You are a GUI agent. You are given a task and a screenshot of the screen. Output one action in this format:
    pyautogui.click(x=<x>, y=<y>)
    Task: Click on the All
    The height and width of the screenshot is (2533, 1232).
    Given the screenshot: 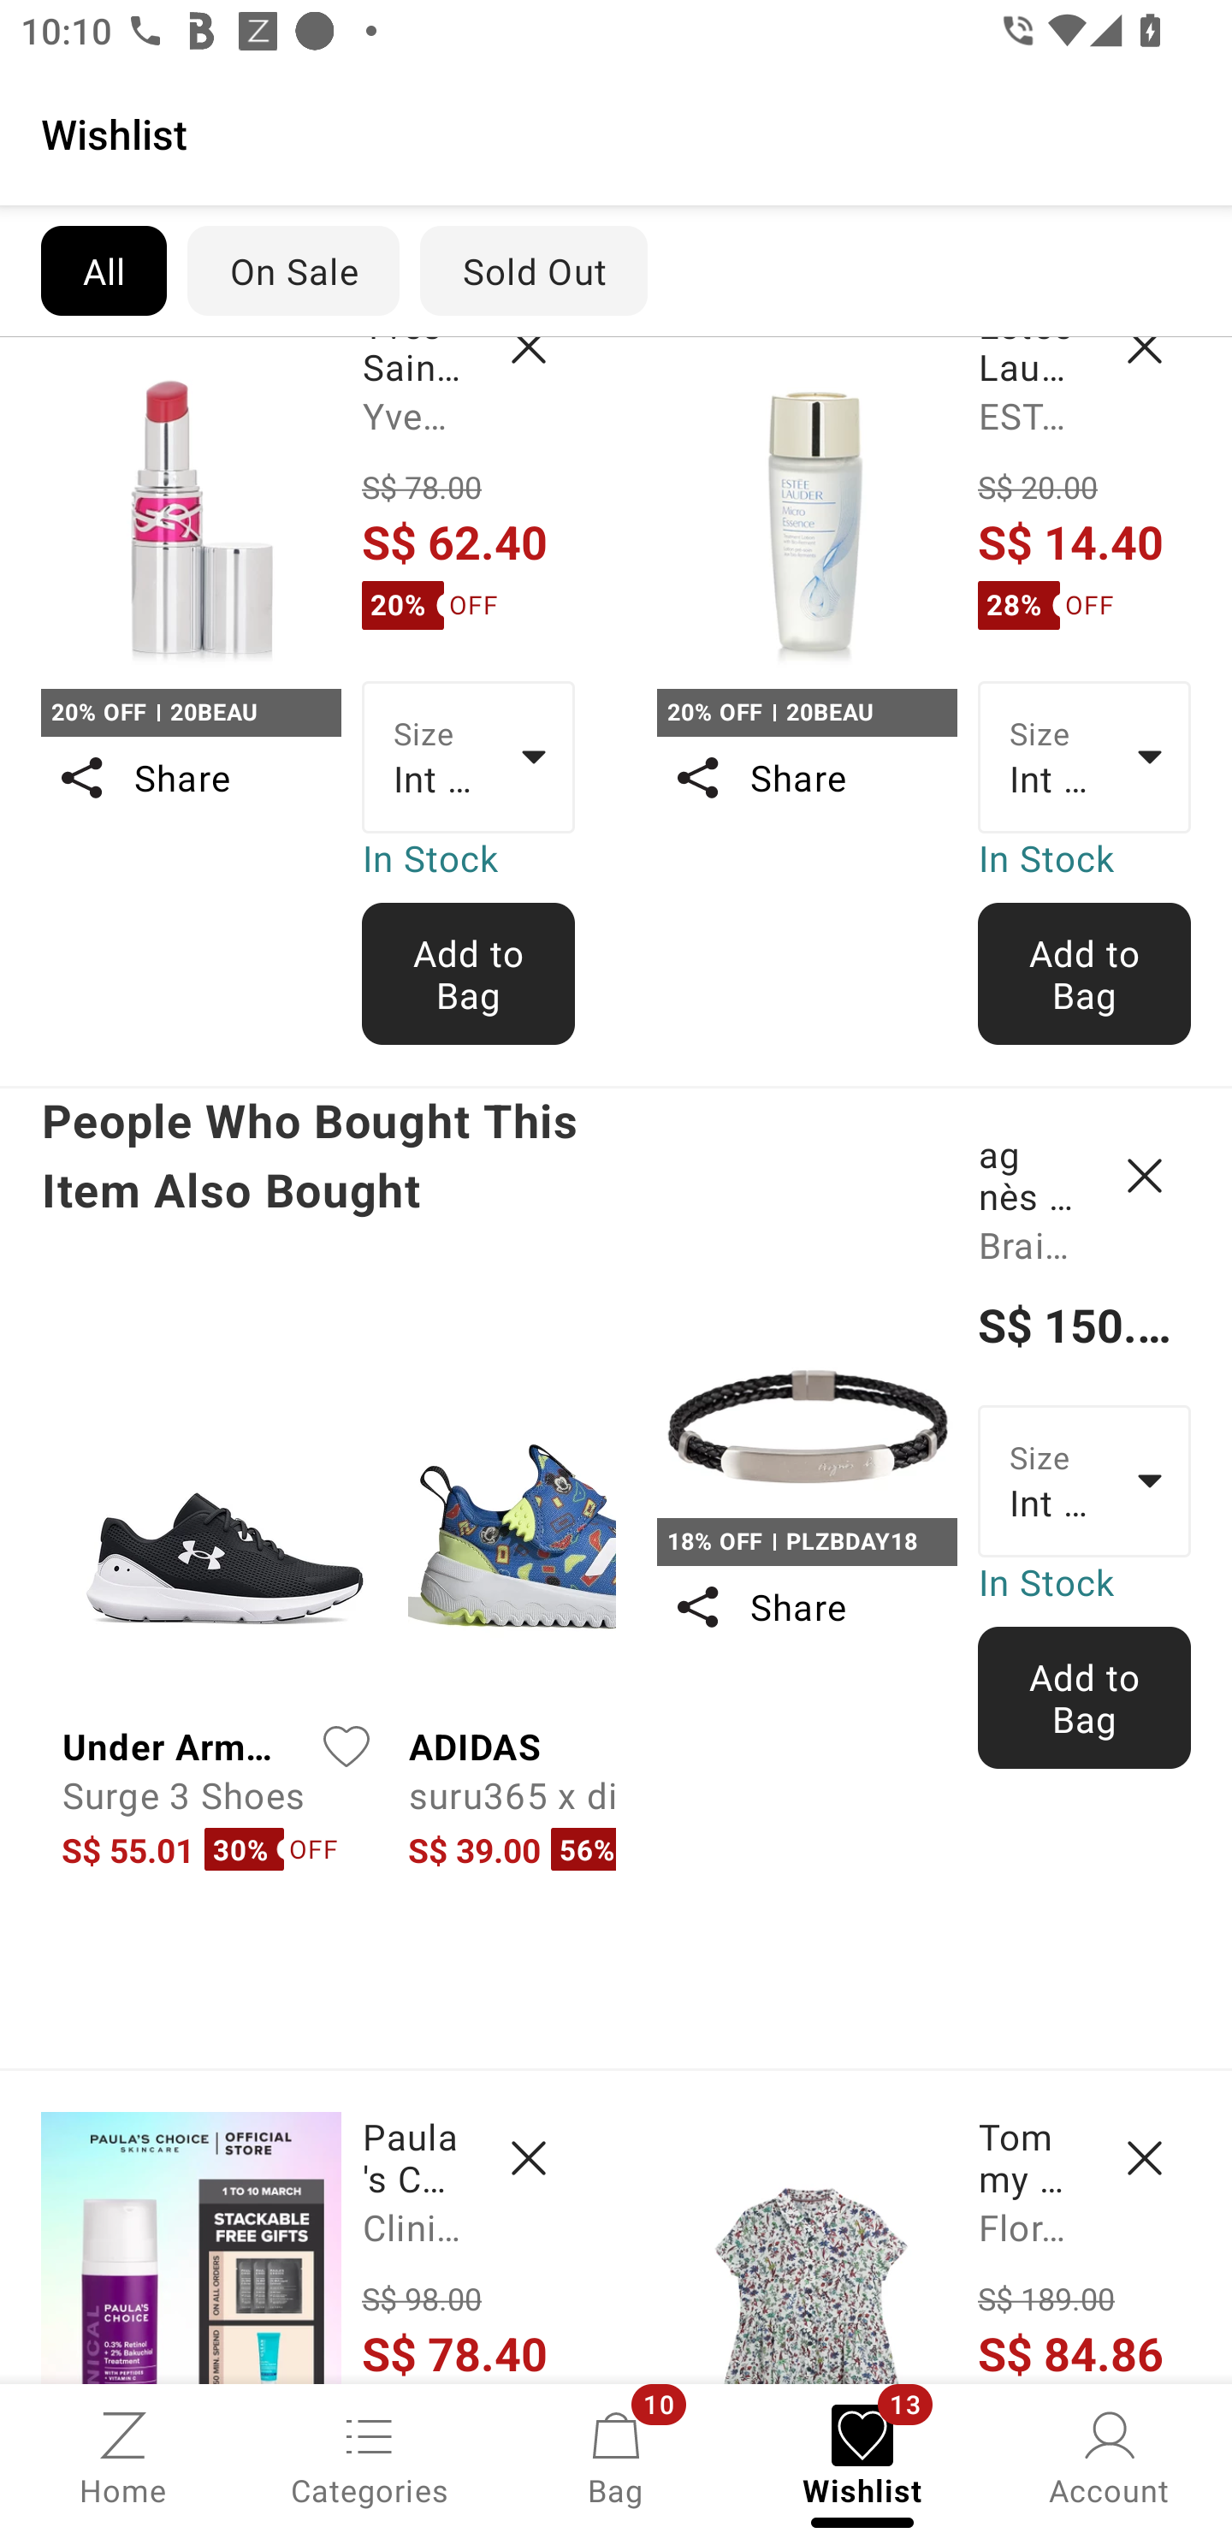 What is the action you would take?
    pyautogui.click(x=103, y=270)
    